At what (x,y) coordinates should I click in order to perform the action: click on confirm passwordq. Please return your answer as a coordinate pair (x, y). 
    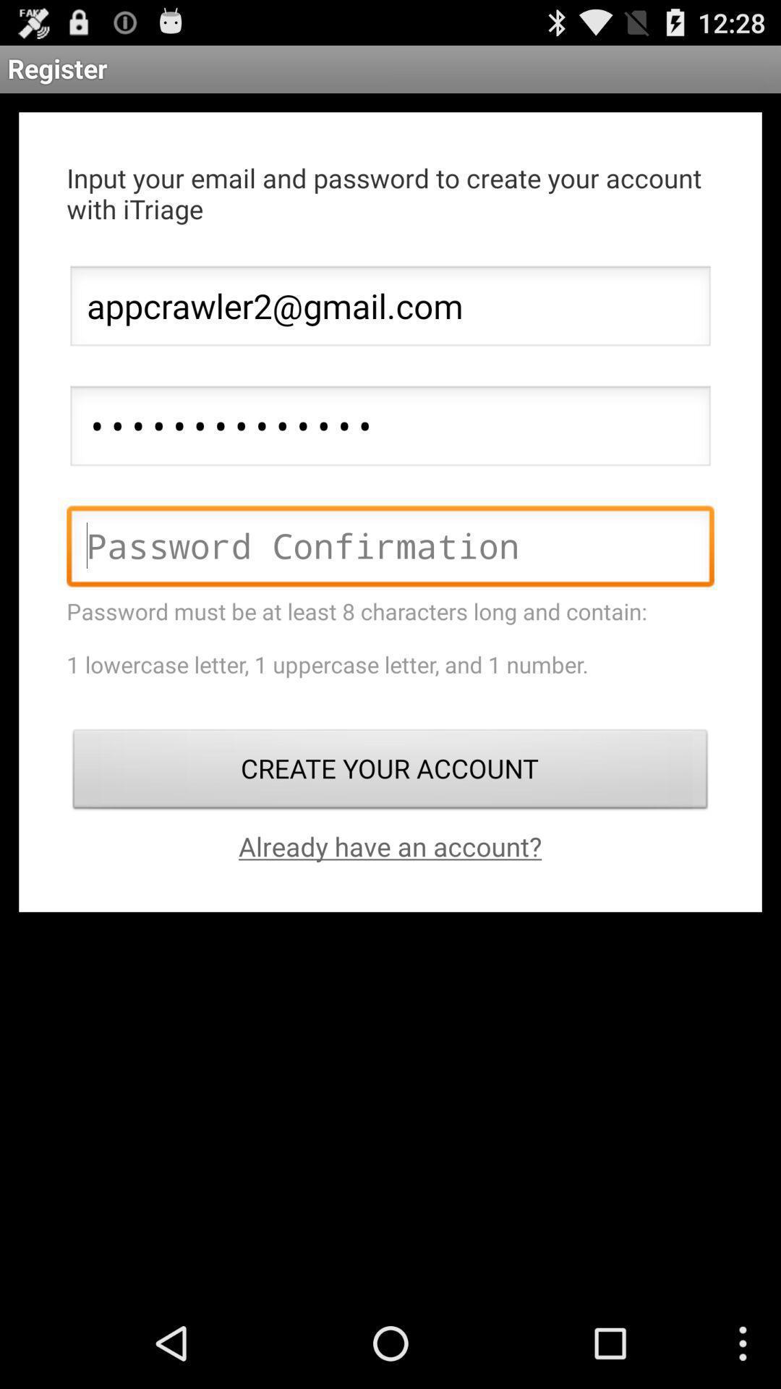
    Looking at the image, I should click on (390, 550).